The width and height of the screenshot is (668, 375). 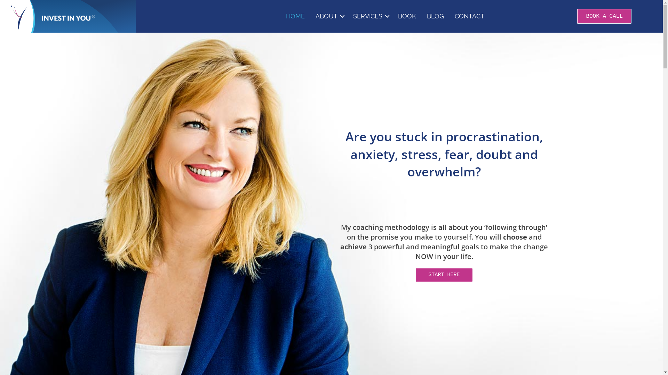 What do you see at coordinates (370, 16) in the screenshot?
I see `SERVICES` at bounding box center [370, 16].